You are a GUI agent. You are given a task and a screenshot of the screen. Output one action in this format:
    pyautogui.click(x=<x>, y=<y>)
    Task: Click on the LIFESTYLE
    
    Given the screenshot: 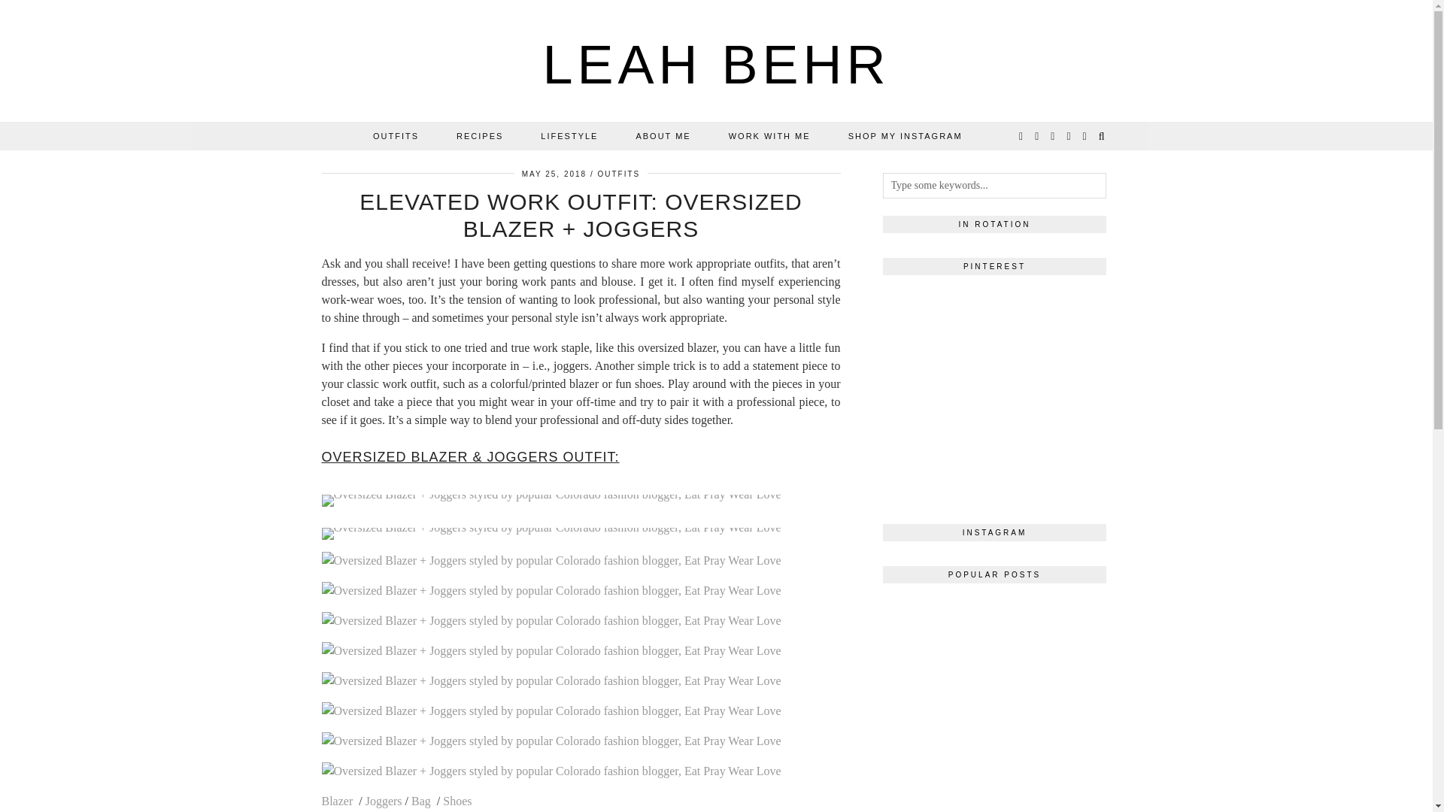 What is the action you would take?
    pyautogui.click(x=569, y=135)
    